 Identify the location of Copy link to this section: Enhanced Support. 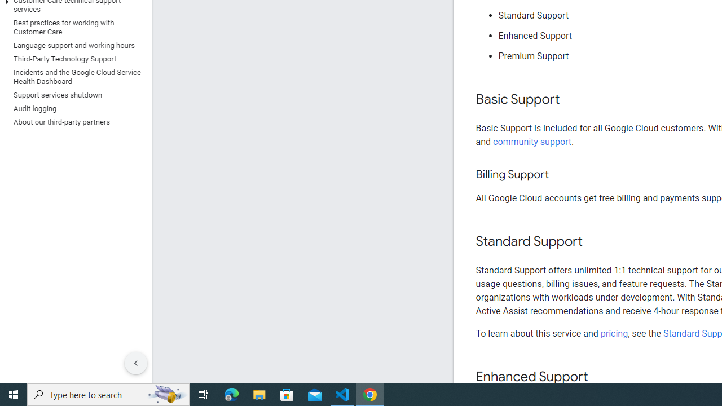
(599, 377).